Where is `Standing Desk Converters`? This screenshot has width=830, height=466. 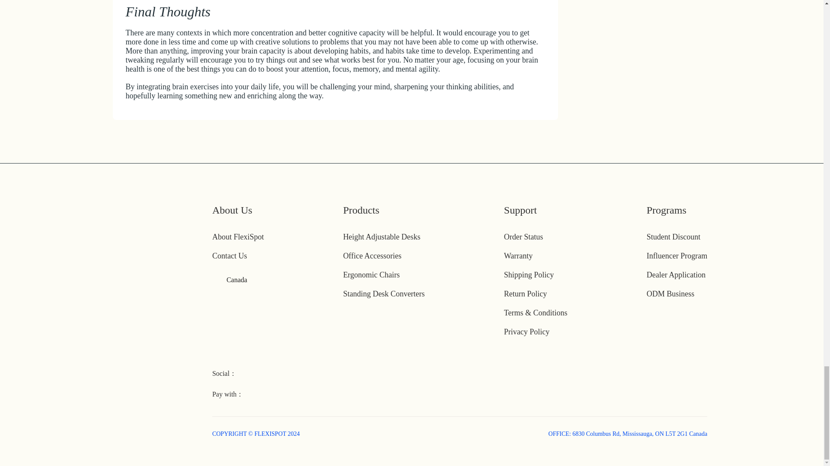 Standing Desk Converters is located at coordinates (384, 293).